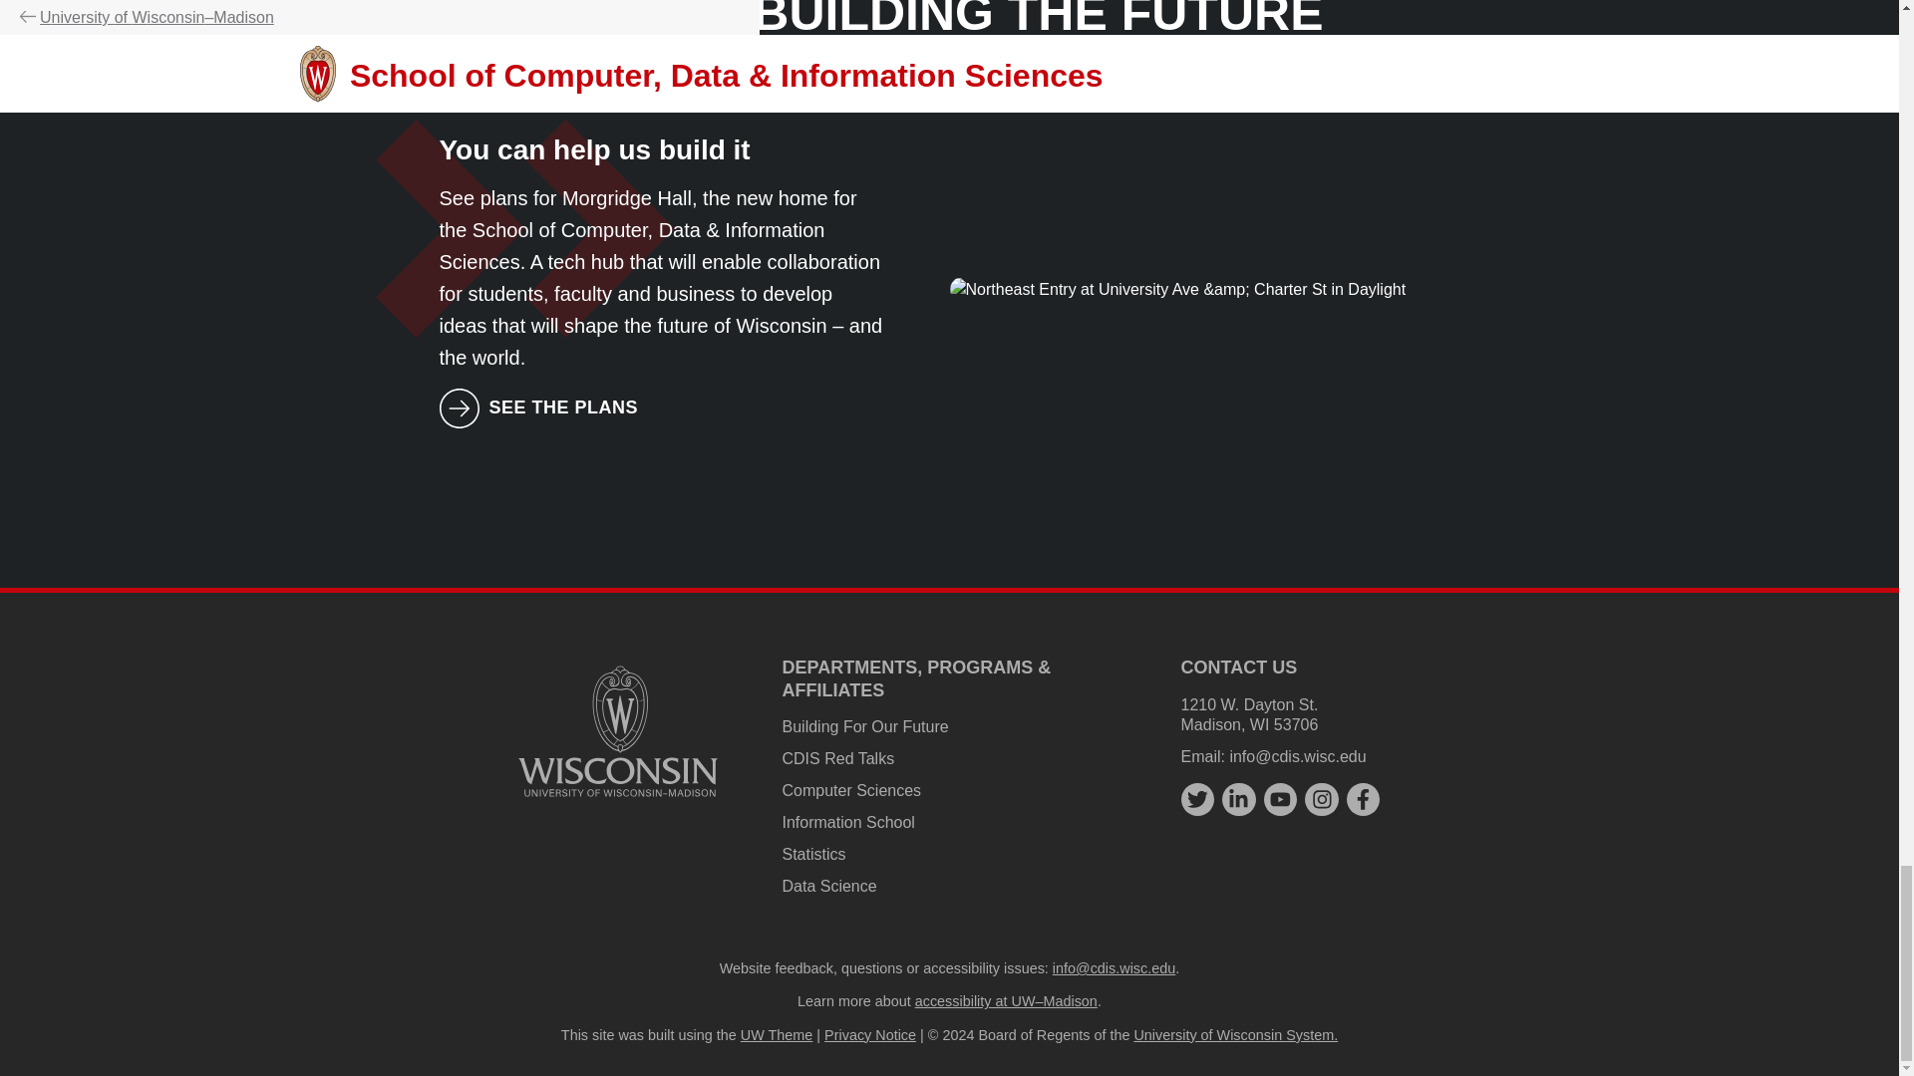 The image size is (1914, 1076). I want to click on twitter, so click(1196, 799).